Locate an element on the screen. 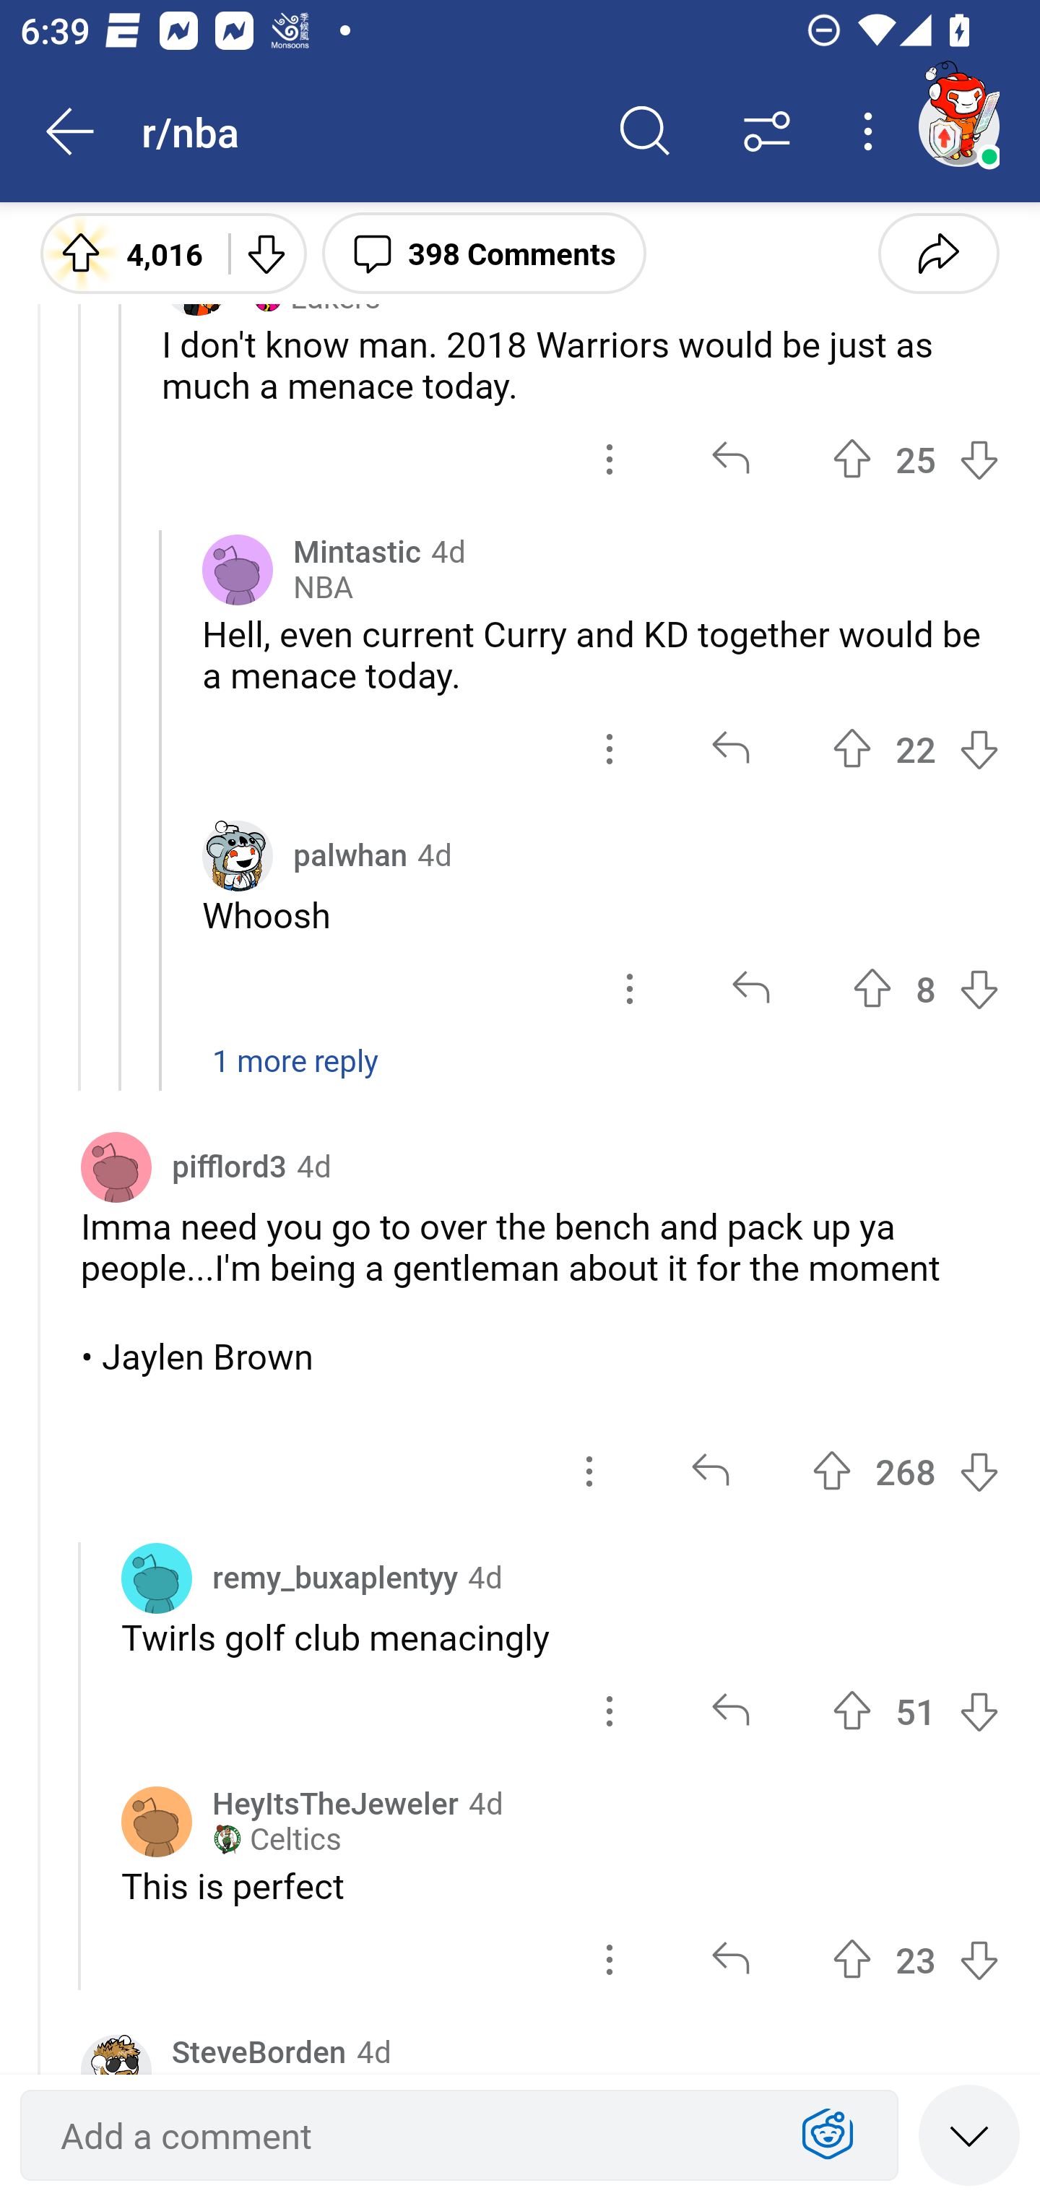 This screenshot has height=2196, width=1040. options is located at coordinates (610, 1711).